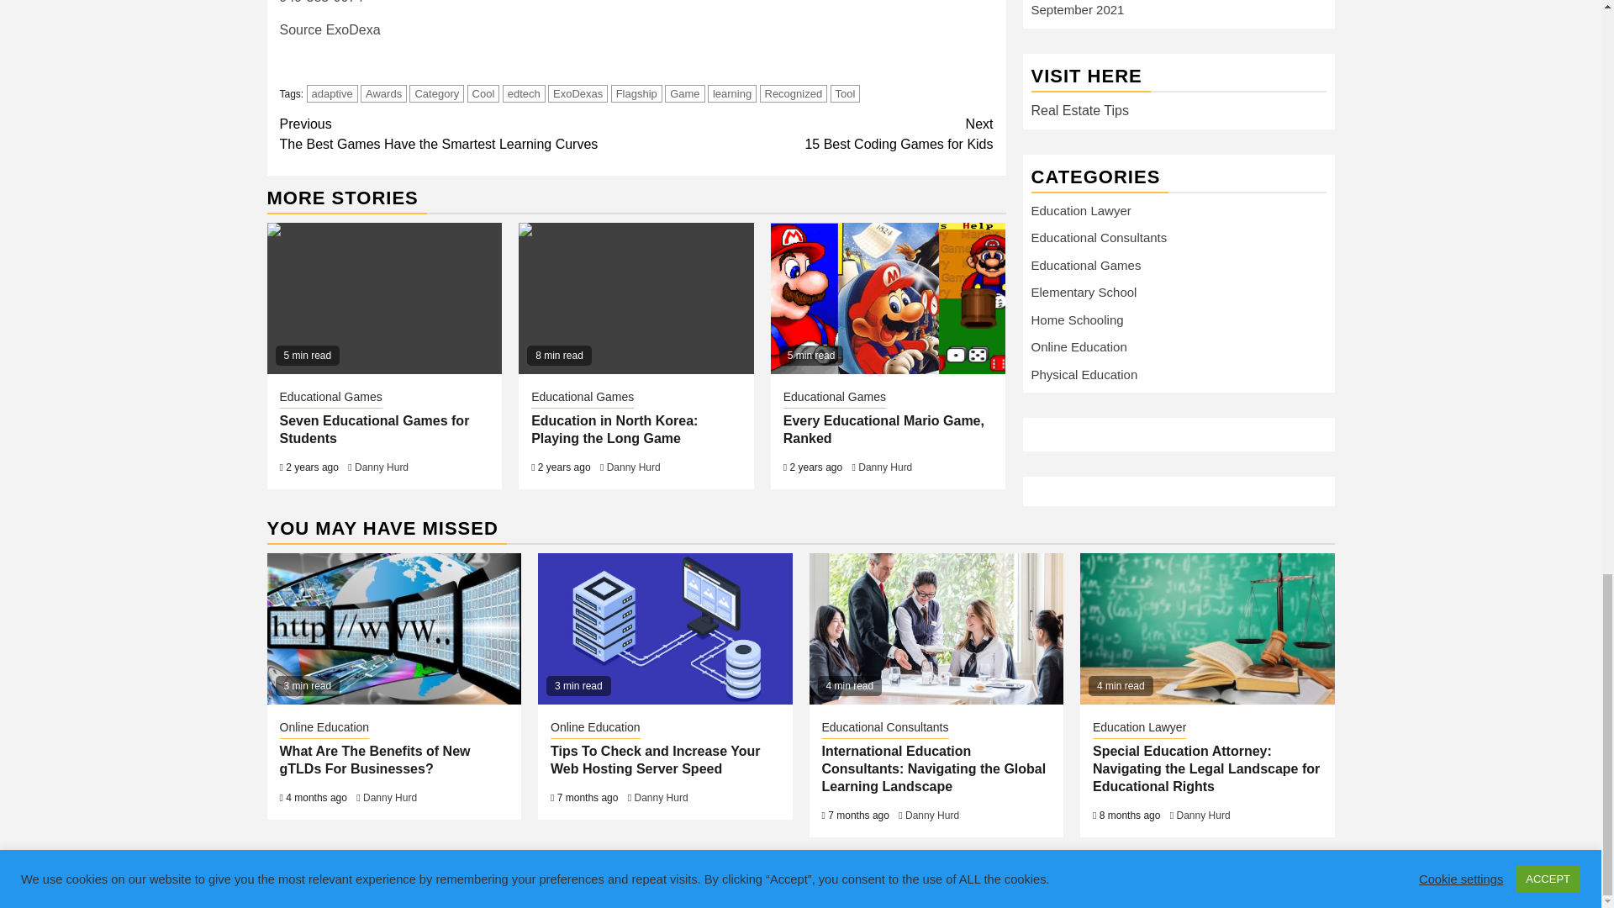 Image resolution: width=1614 pixels, height=908 pixels. Describe the element at coordinates (394, 629) in the screenshot. I see `What Are The Benefits of New gTLDs For Businesses?` at that location.